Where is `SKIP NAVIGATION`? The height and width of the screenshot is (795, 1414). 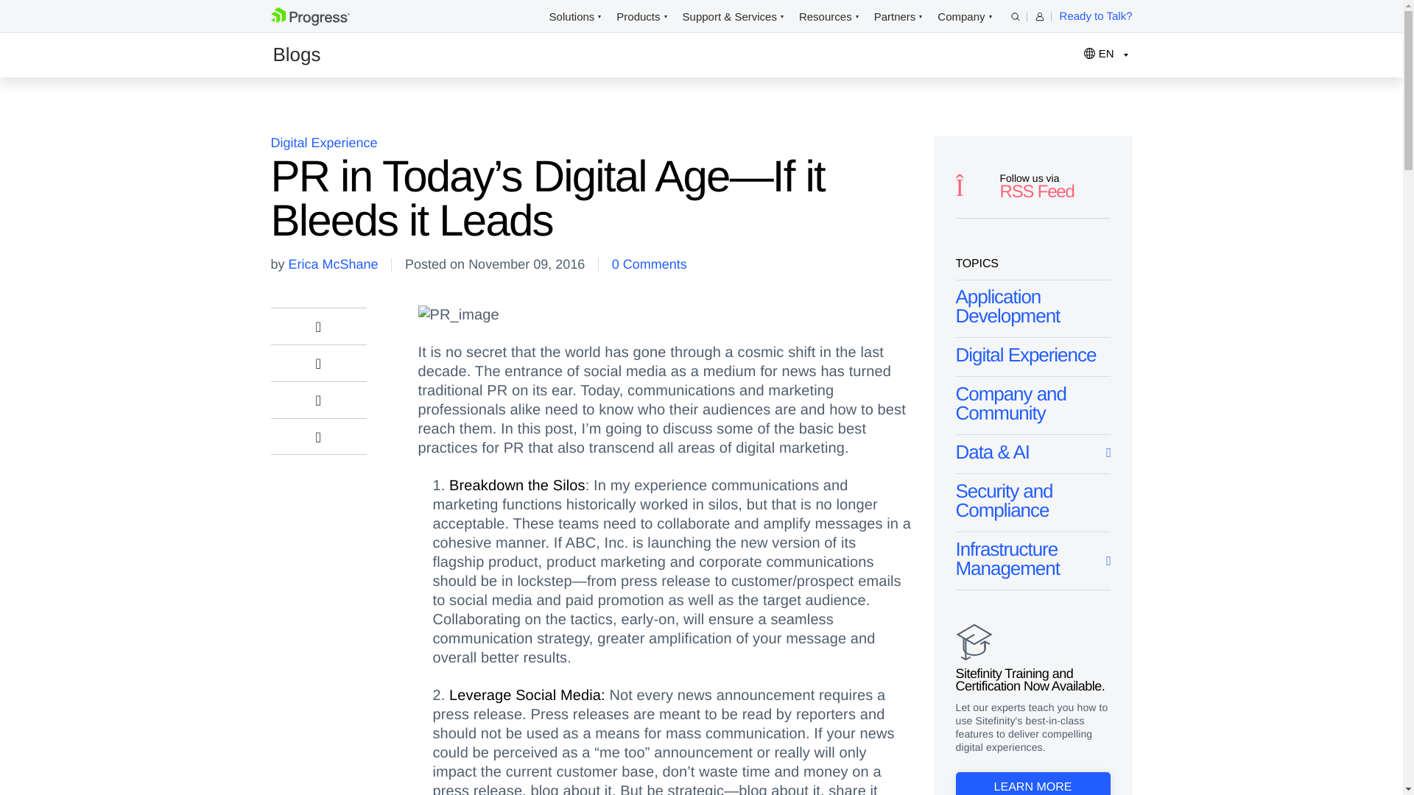 SKIP NAVIGATION is located at coordinates (333, 16).